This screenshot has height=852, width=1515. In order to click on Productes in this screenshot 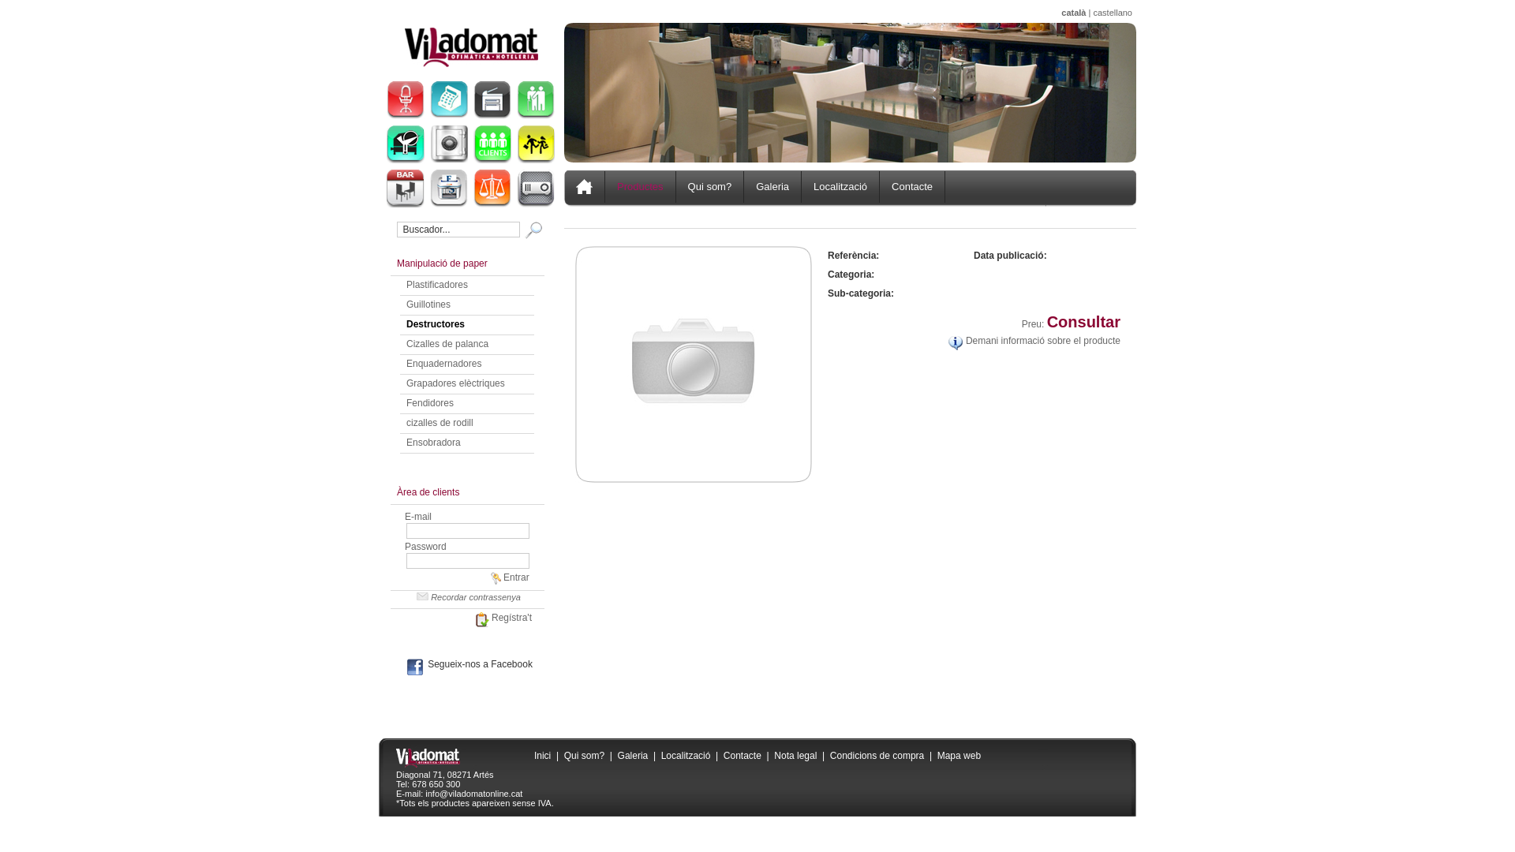, I will do `click(641, 187)`.